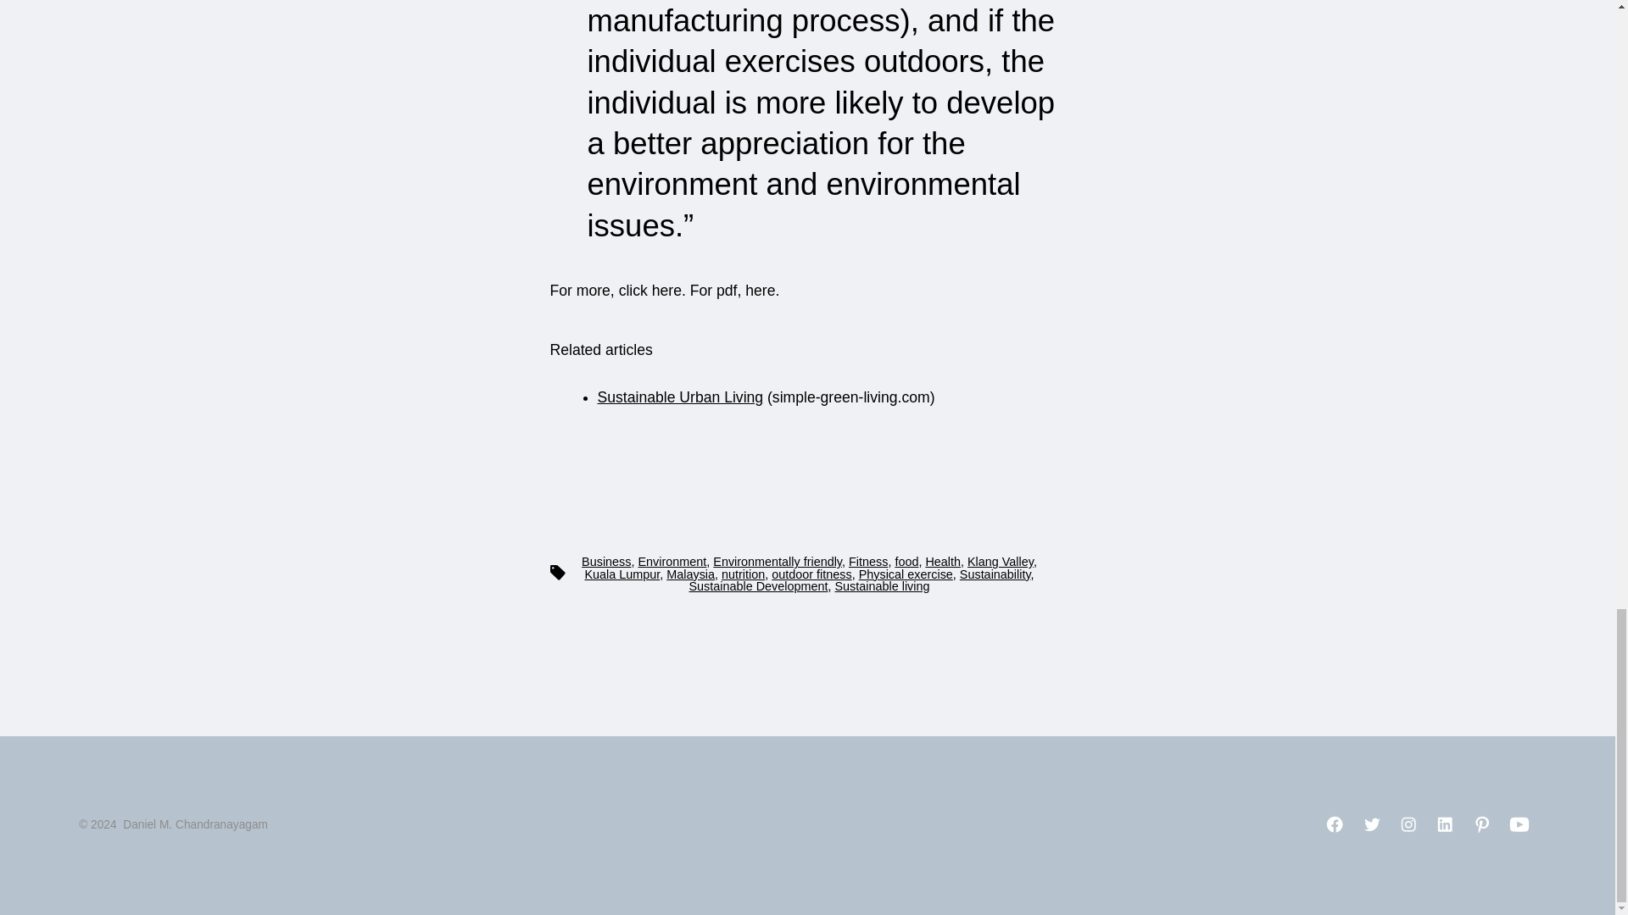  I want to click on food, so click(906, 561).